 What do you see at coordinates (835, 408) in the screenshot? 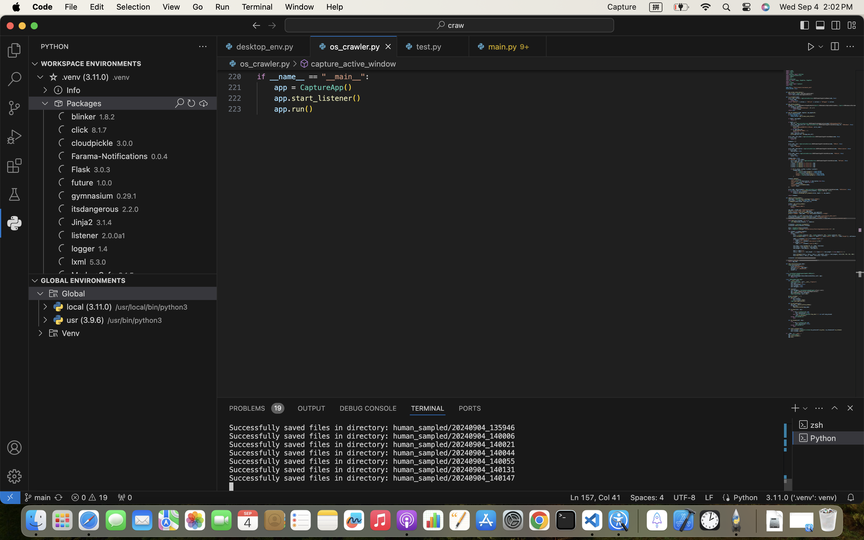
I see `` at bounding box center [835, 408].